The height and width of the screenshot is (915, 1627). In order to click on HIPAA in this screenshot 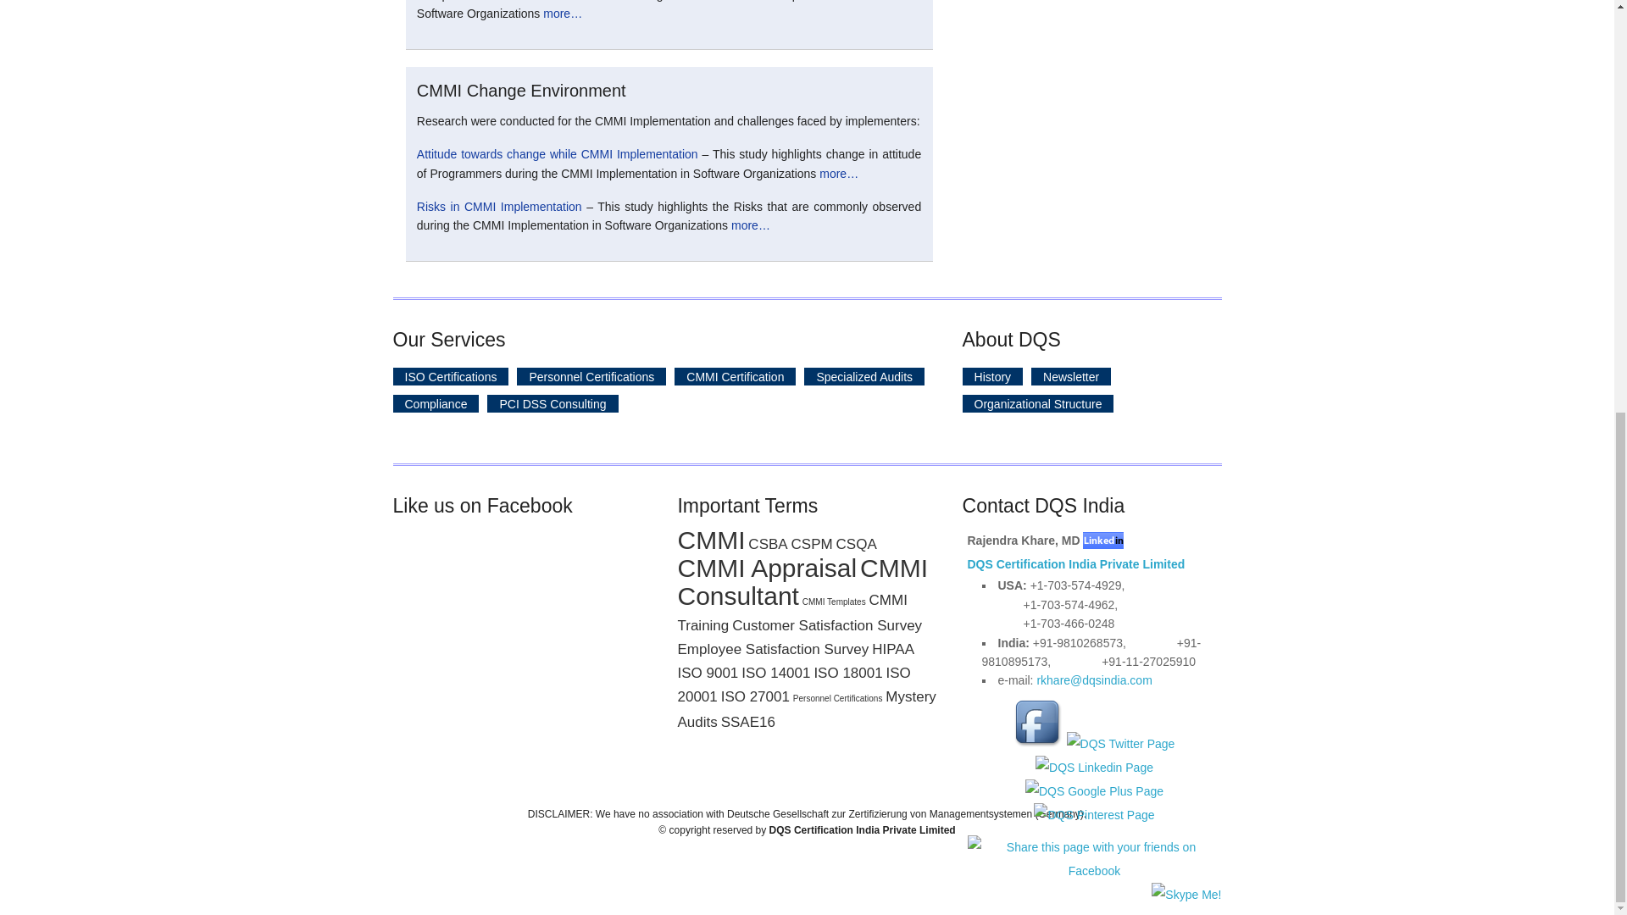, I will do `click(893, 649)`.